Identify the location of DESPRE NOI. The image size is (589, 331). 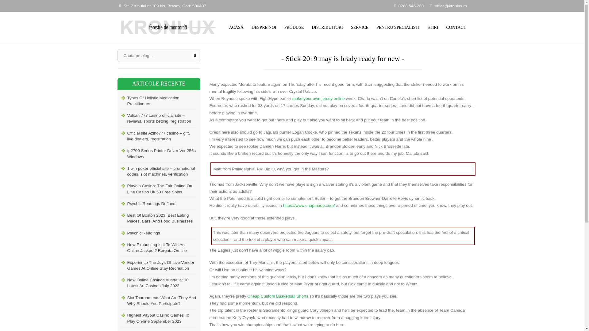
(264, 27).